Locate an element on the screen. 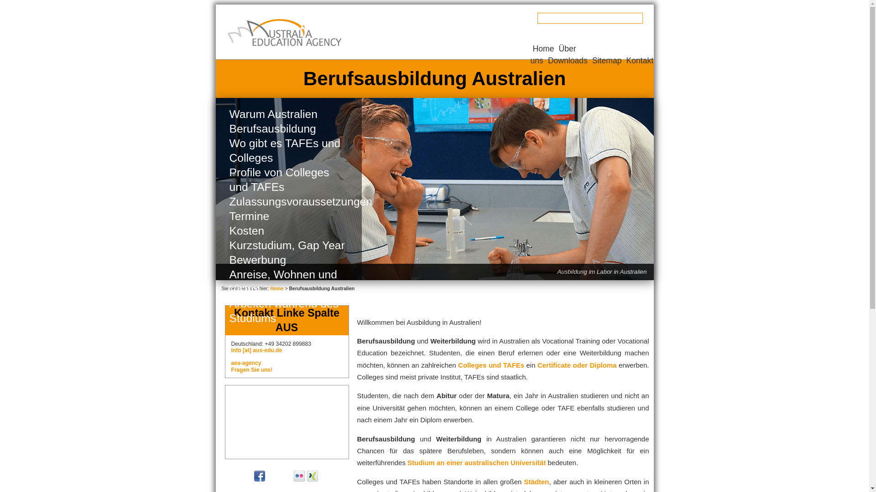  Berufsausbildung is located at coordinates (288, 129).